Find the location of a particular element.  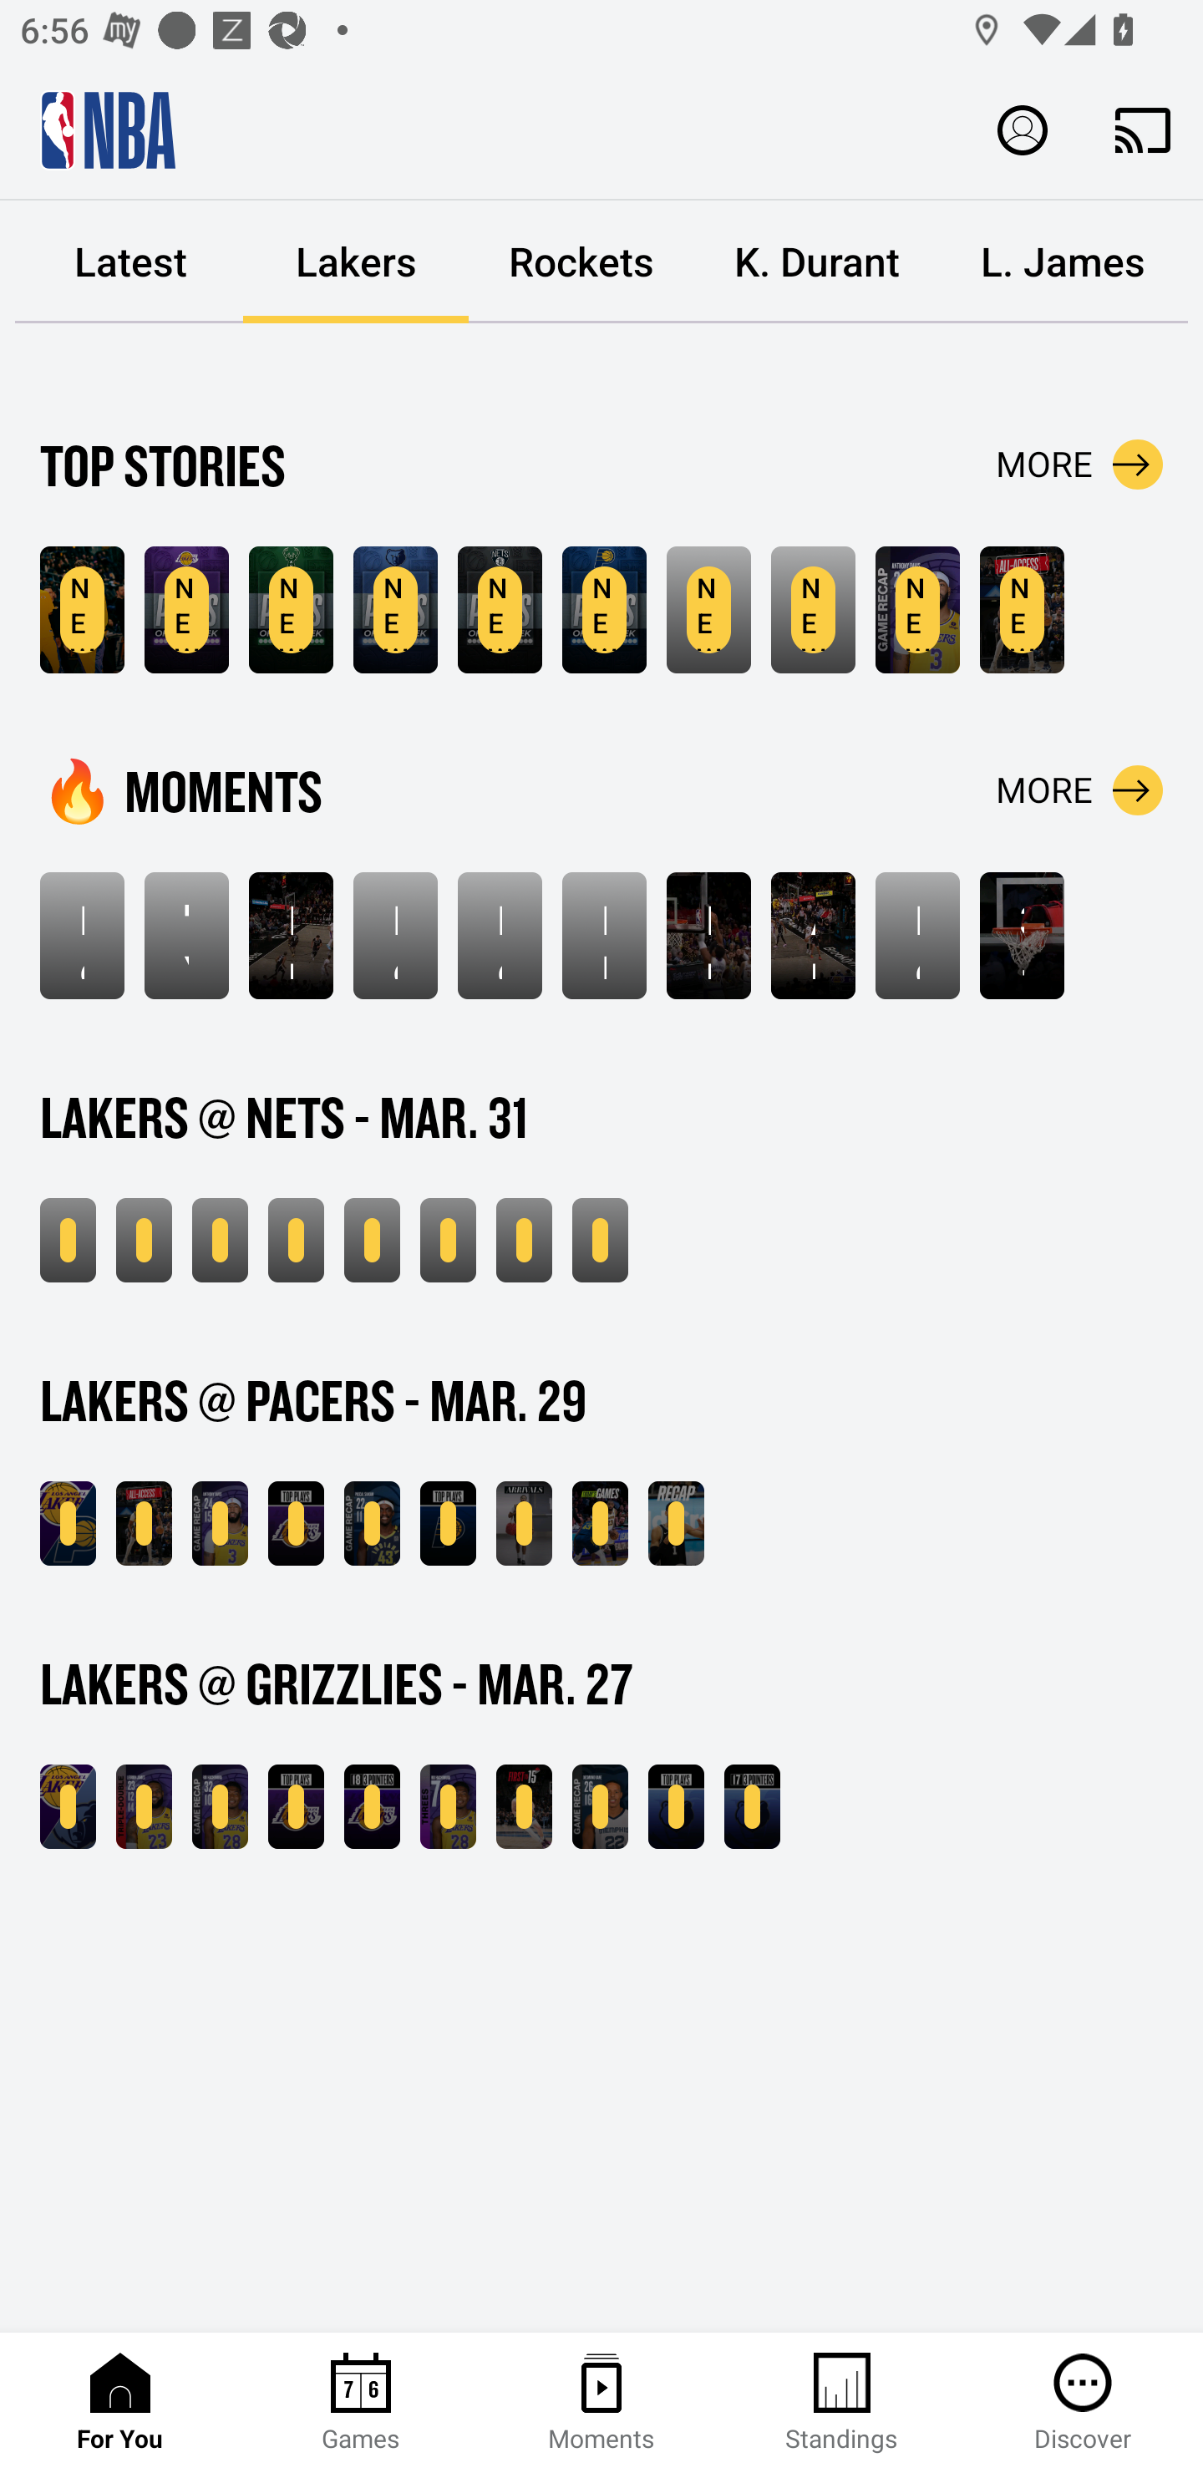

First to 15 Mar. 27th NEW is located at coordinates (523, 1808).